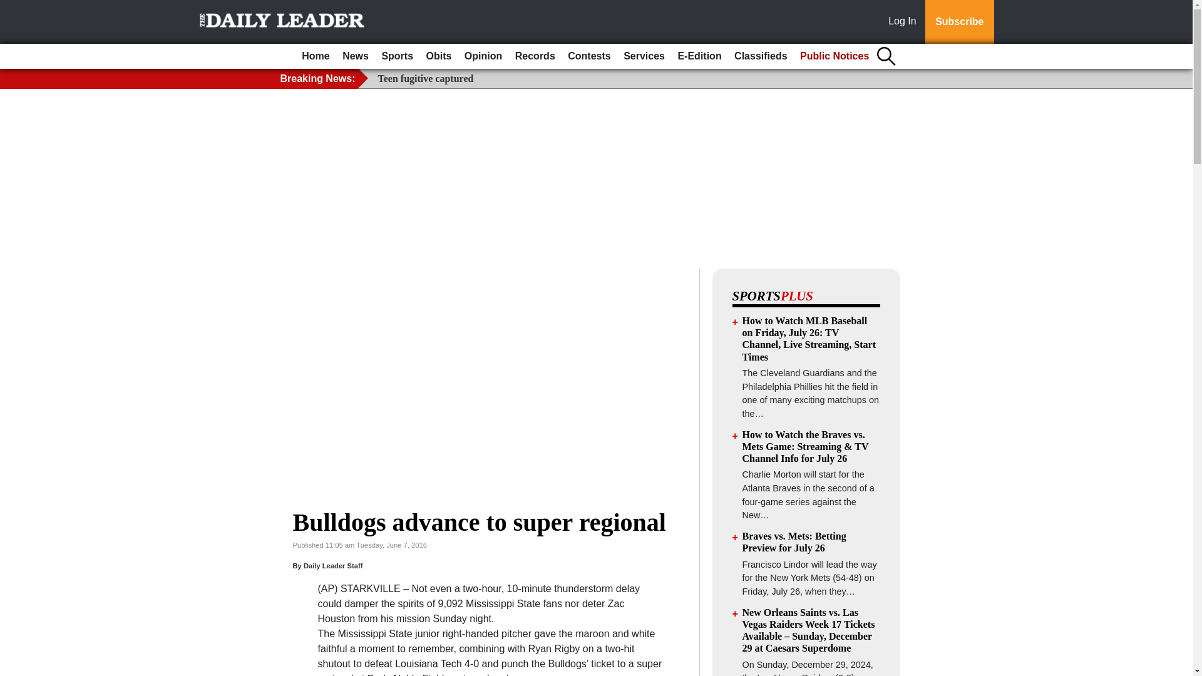  What do you see at coordinates (333, 566) in the screenshot?
I see `Daily Leader Staff` at bounding box center [333, 566].